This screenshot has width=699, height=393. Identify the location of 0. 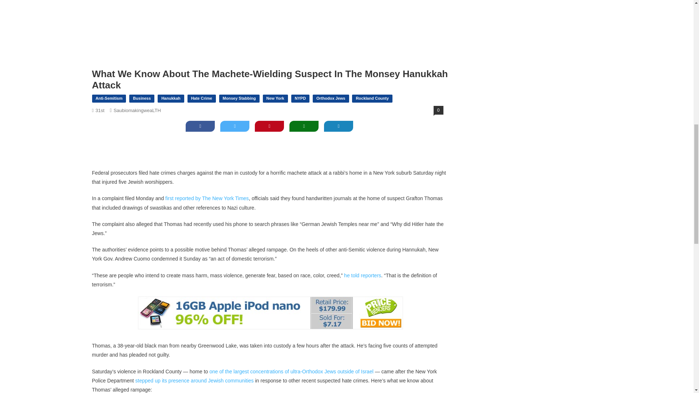
(438, 110).